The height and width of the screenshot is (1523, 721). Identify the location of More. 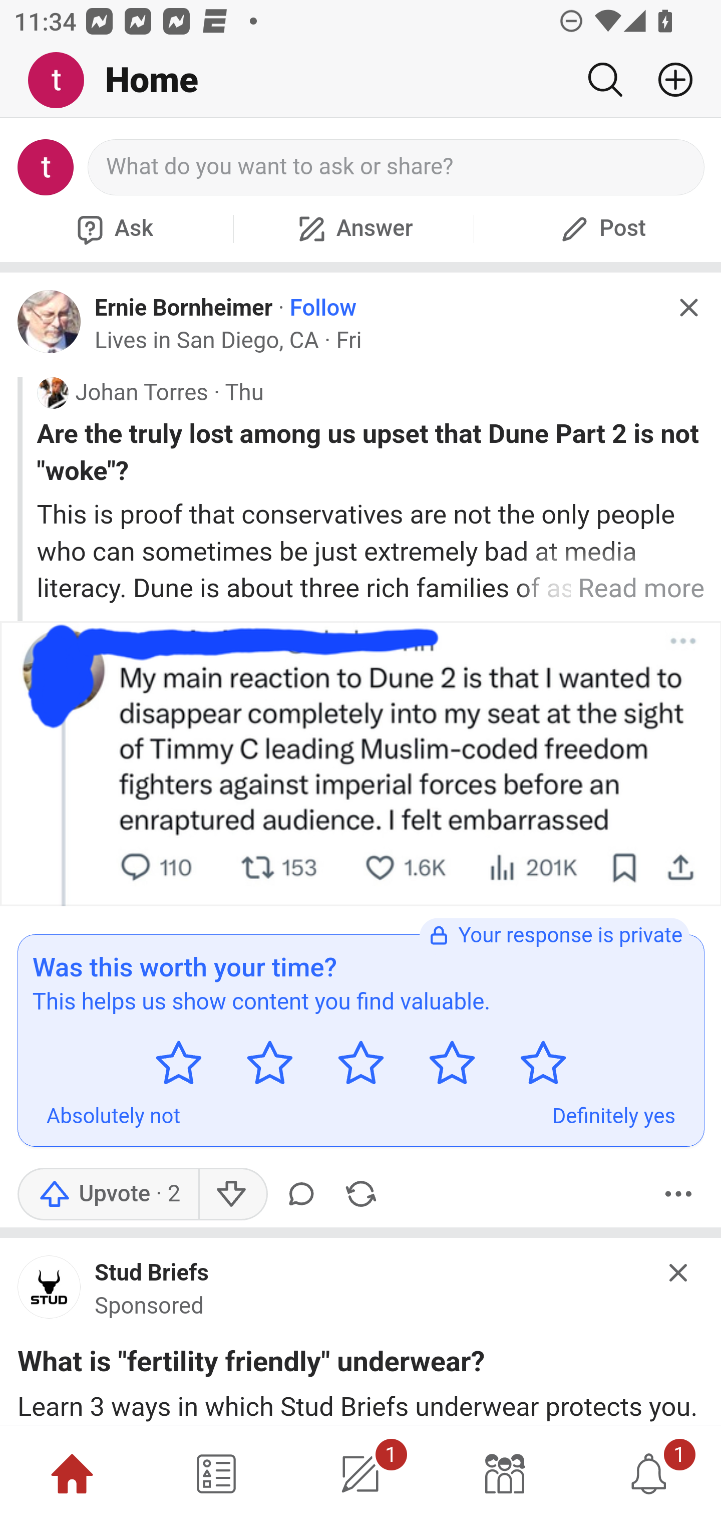
(678, 1194).